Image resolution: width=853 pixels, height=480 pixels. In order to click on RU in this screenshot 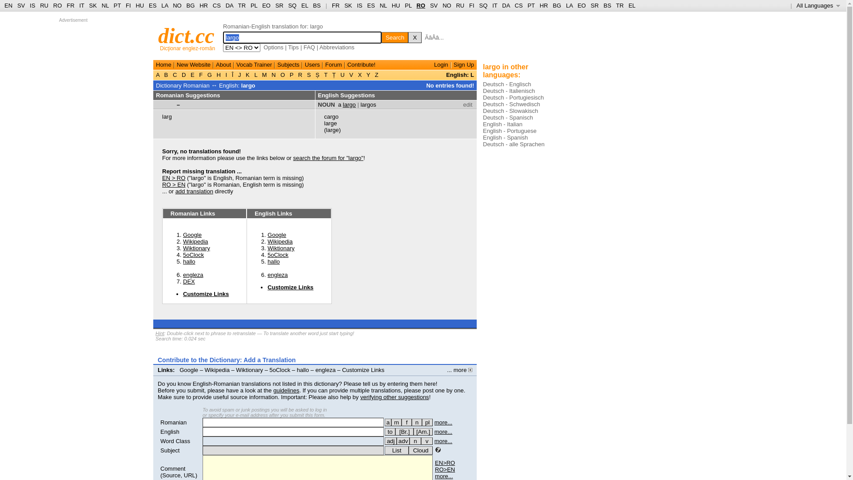, I will do `click(460, 5)`.